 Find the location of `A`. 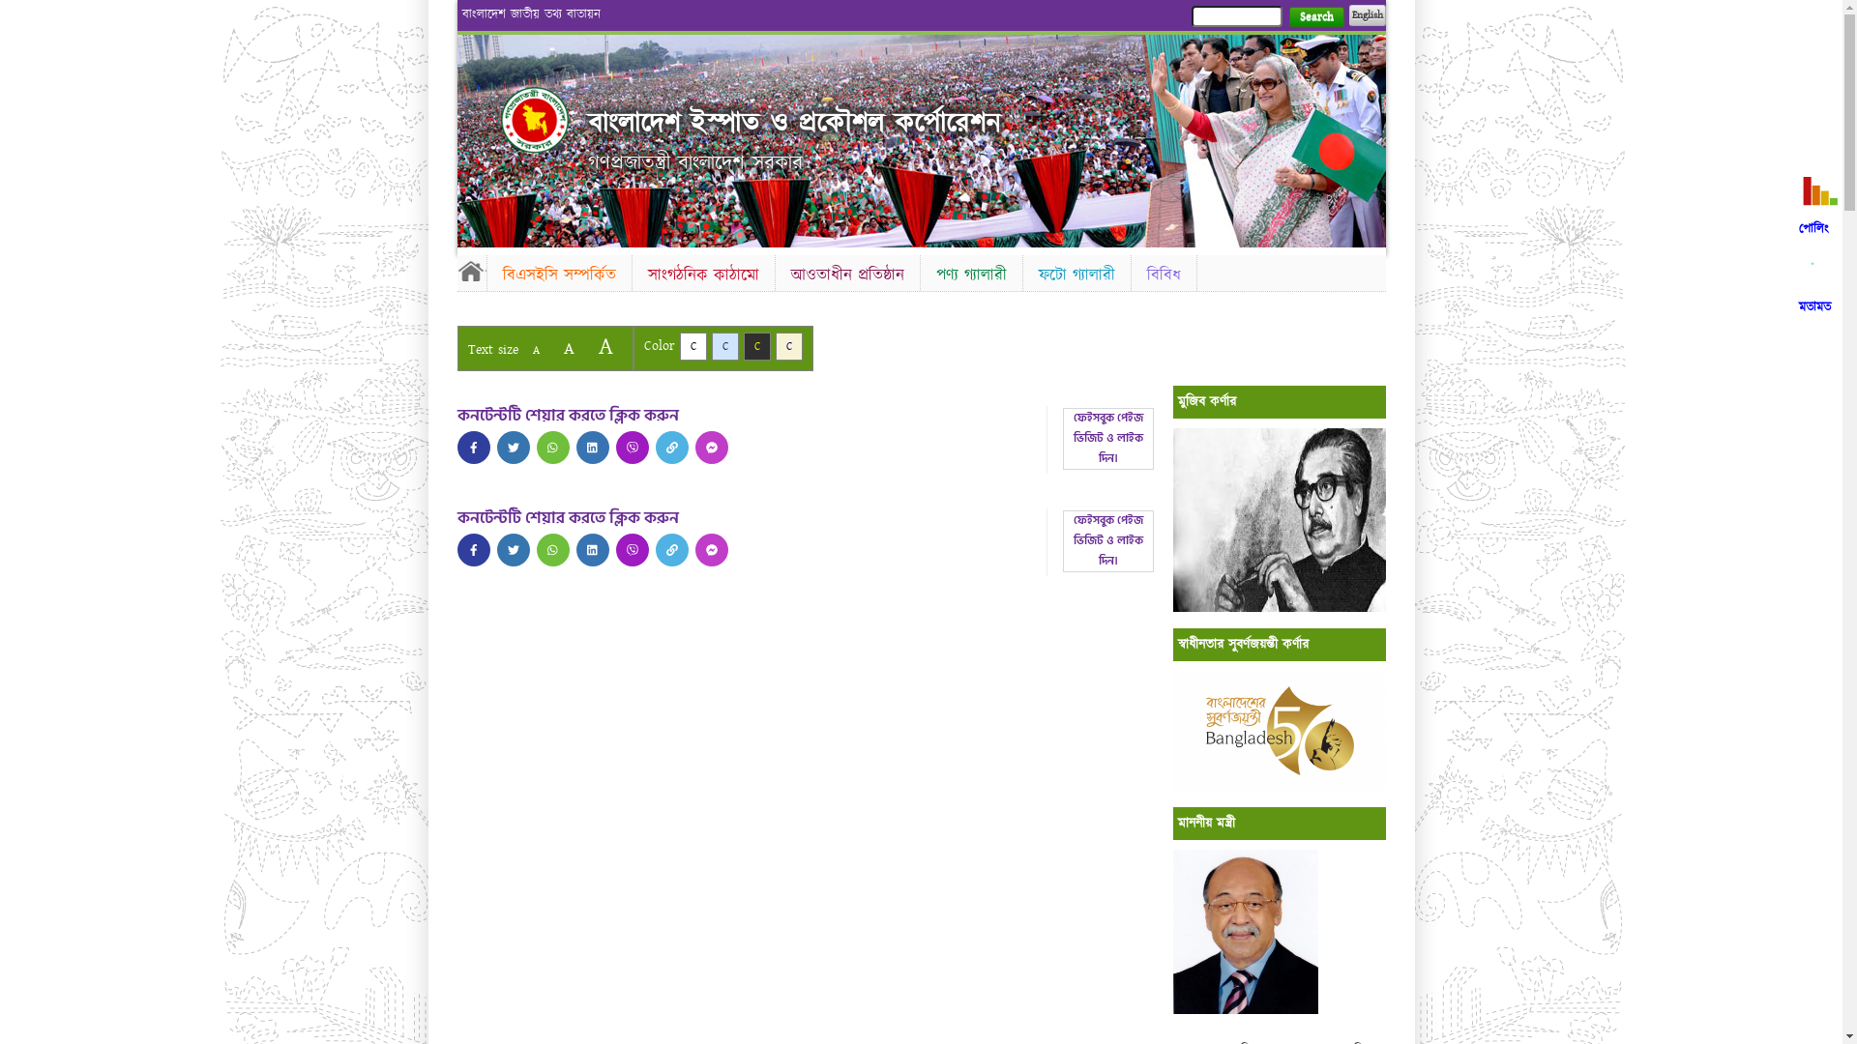

A is located at coordinates (536, 350).